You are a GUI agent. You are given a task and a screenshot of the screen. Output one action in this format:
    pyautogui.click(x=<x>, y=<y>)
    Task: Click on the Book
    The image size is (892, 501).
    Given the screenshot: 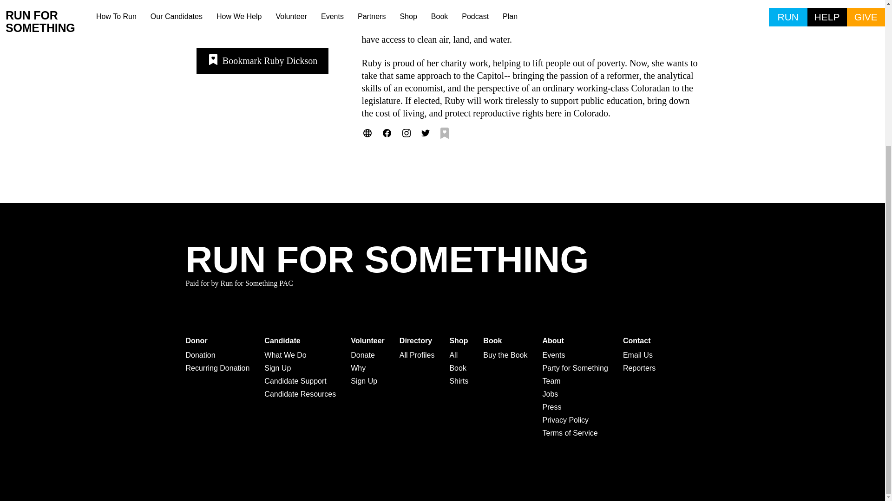 What is the action you would take?
    pyautogui.click(x=459, y=368)
    